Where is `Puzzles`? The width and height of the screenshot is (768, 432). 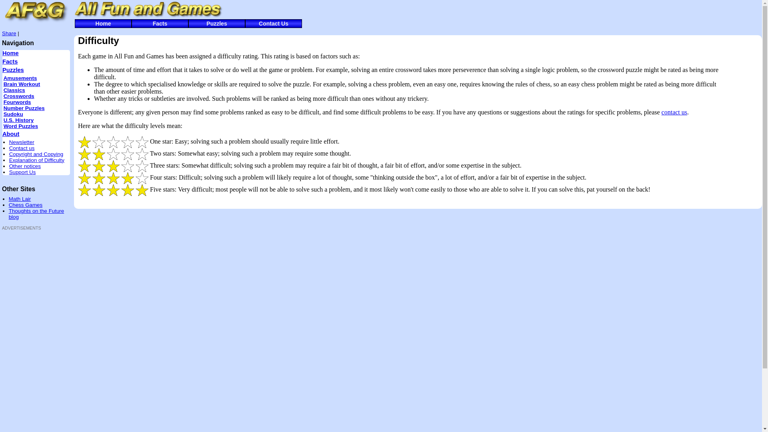 Puzzles is located at coordinates (217, 24).